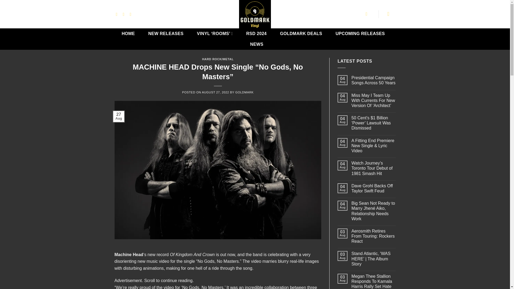 The width and height of the screenshot is (514, 289). Describe the element at coordinates (166, 33) in the screenshot. I see `NEW RELEASES` at that location.